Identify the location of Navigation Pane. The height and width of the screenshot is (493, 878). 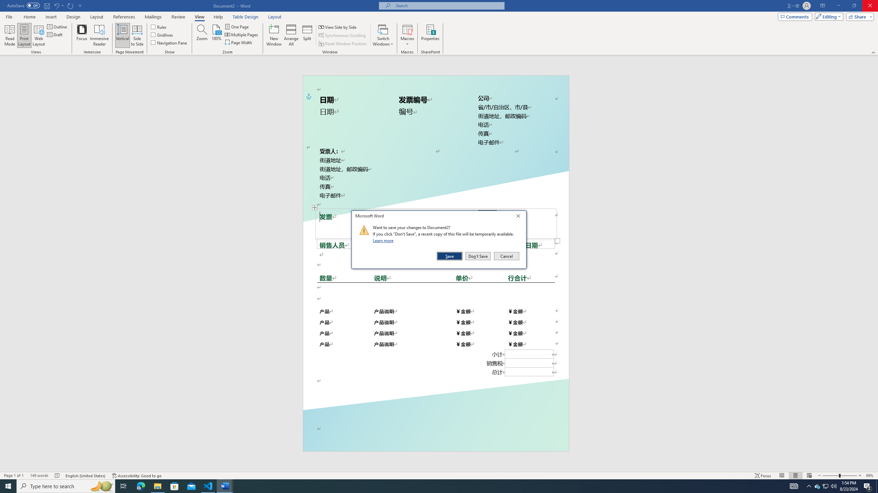
(169, 42).